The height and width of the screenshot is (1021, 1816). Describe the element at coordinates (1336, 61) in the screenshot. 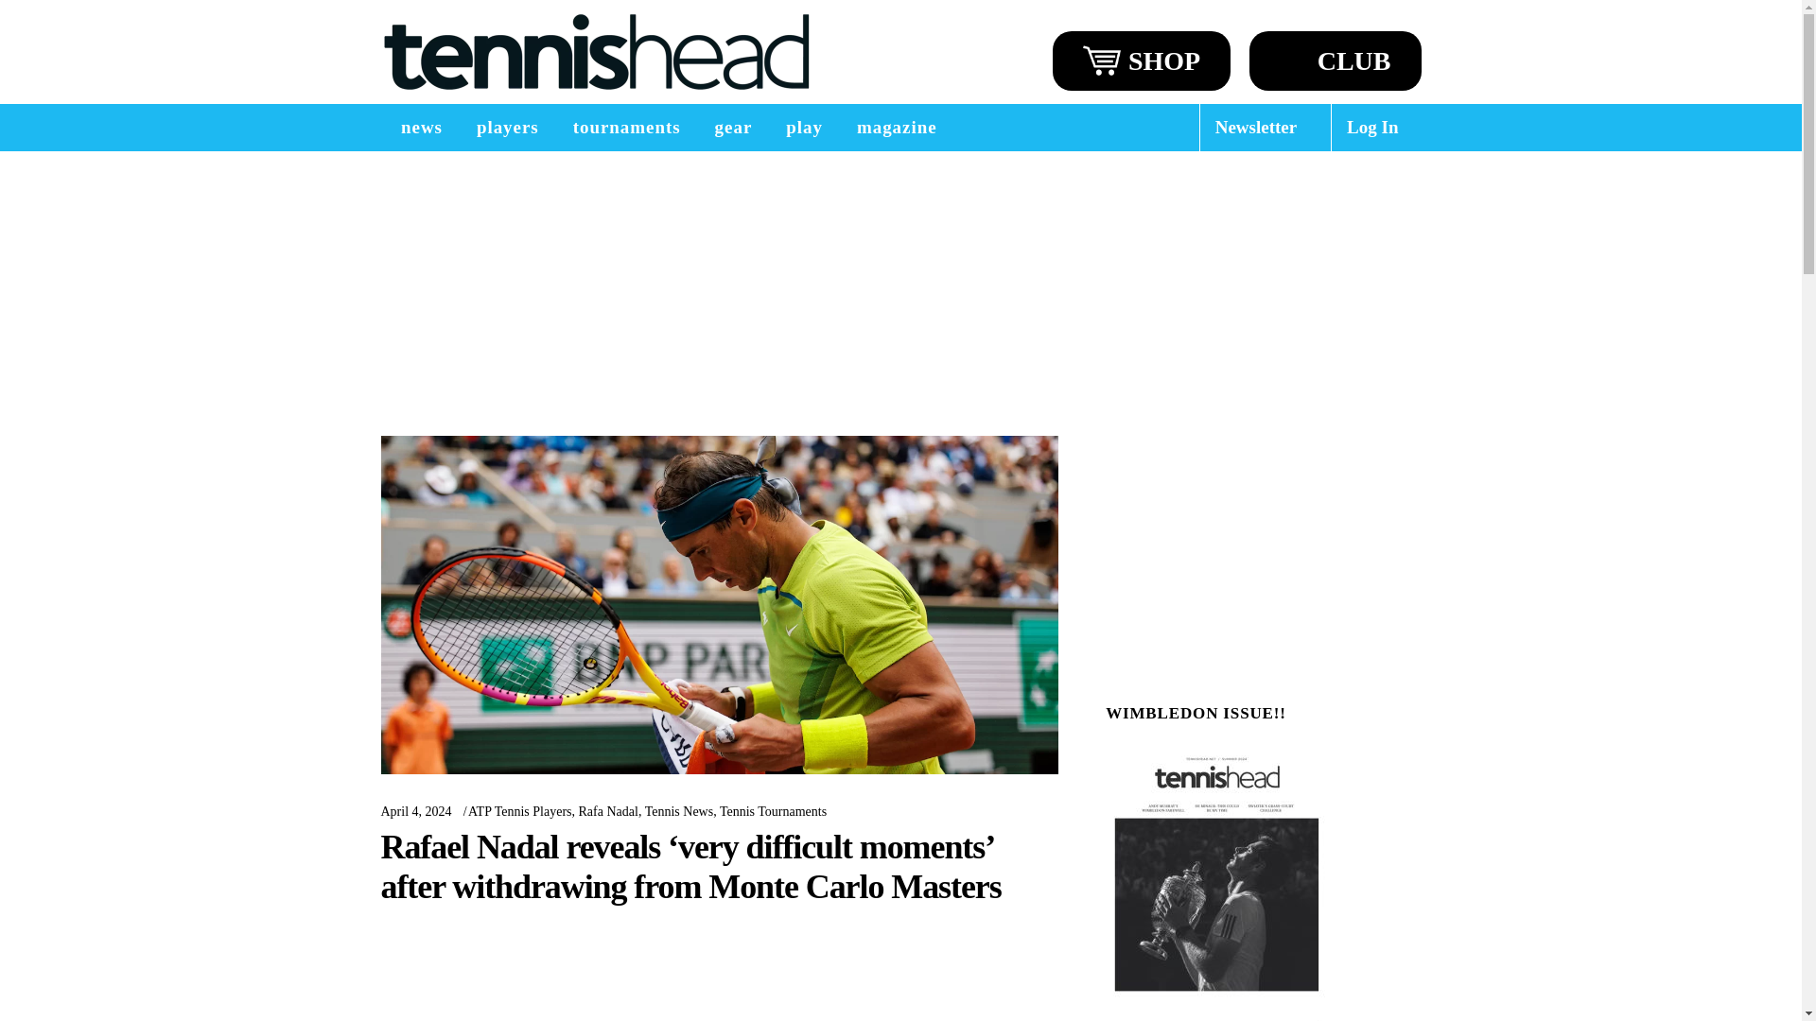

I see `CLUB` at that location.